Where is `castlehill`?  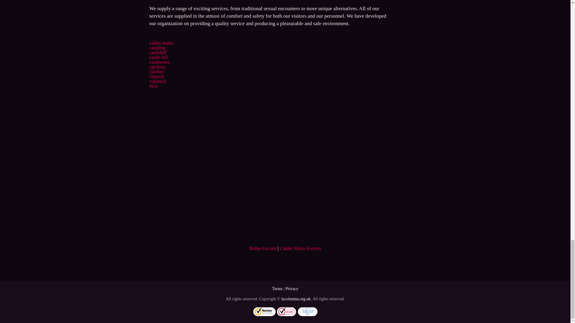
castlehill is located at coordinates (158, 52).